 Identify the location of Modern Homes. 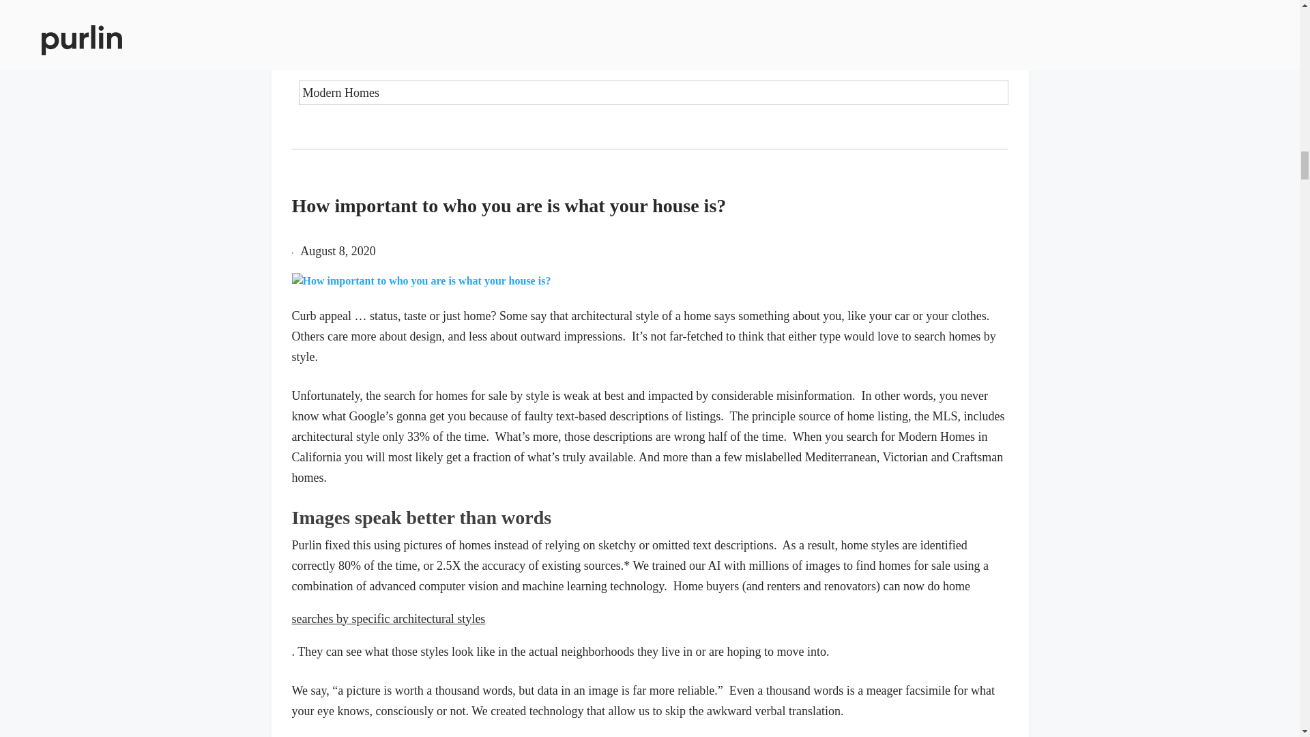
(654, 93).